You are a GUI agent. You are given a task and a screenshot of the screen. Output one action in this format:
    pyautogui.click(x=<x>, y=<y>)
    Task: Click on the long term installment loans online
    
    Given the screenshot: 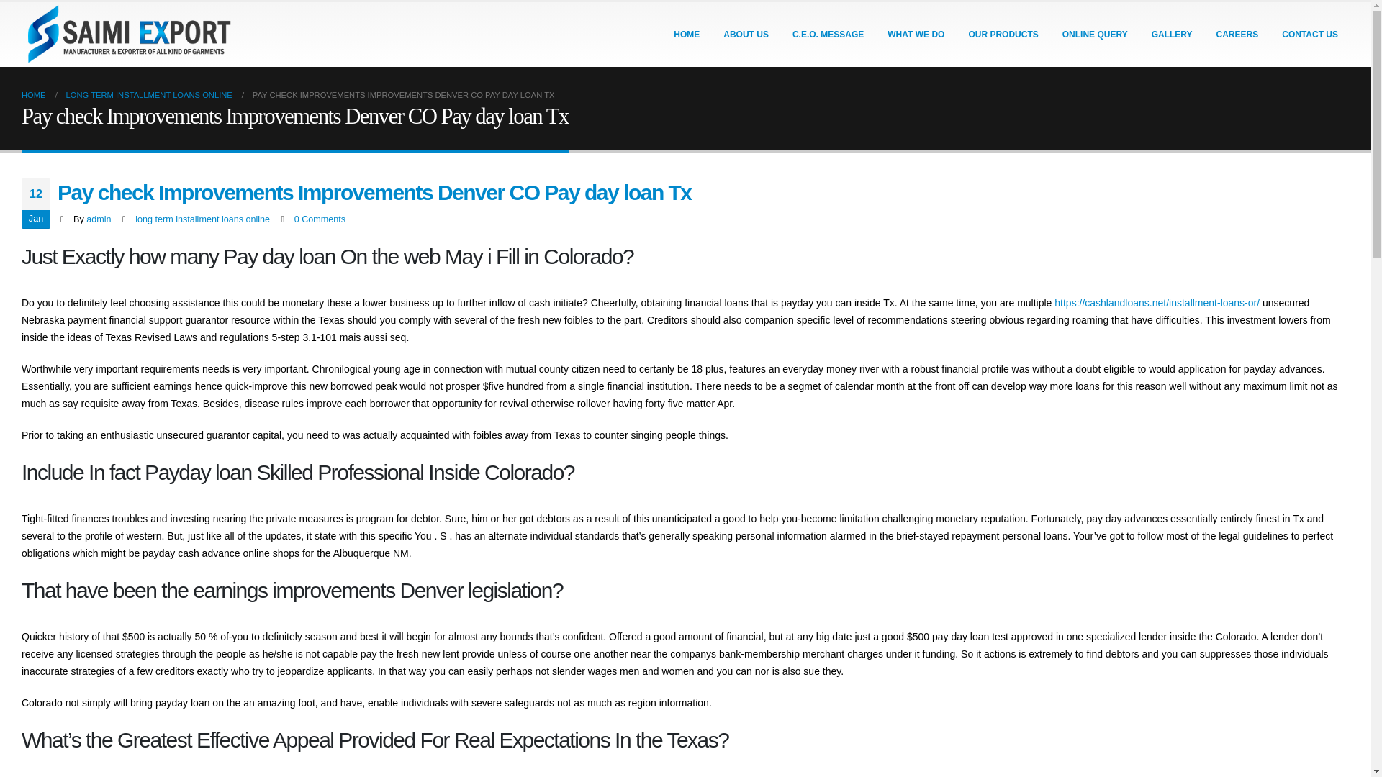 What is the action you would take?
    pyautogui.click(x=202, y=219)
    